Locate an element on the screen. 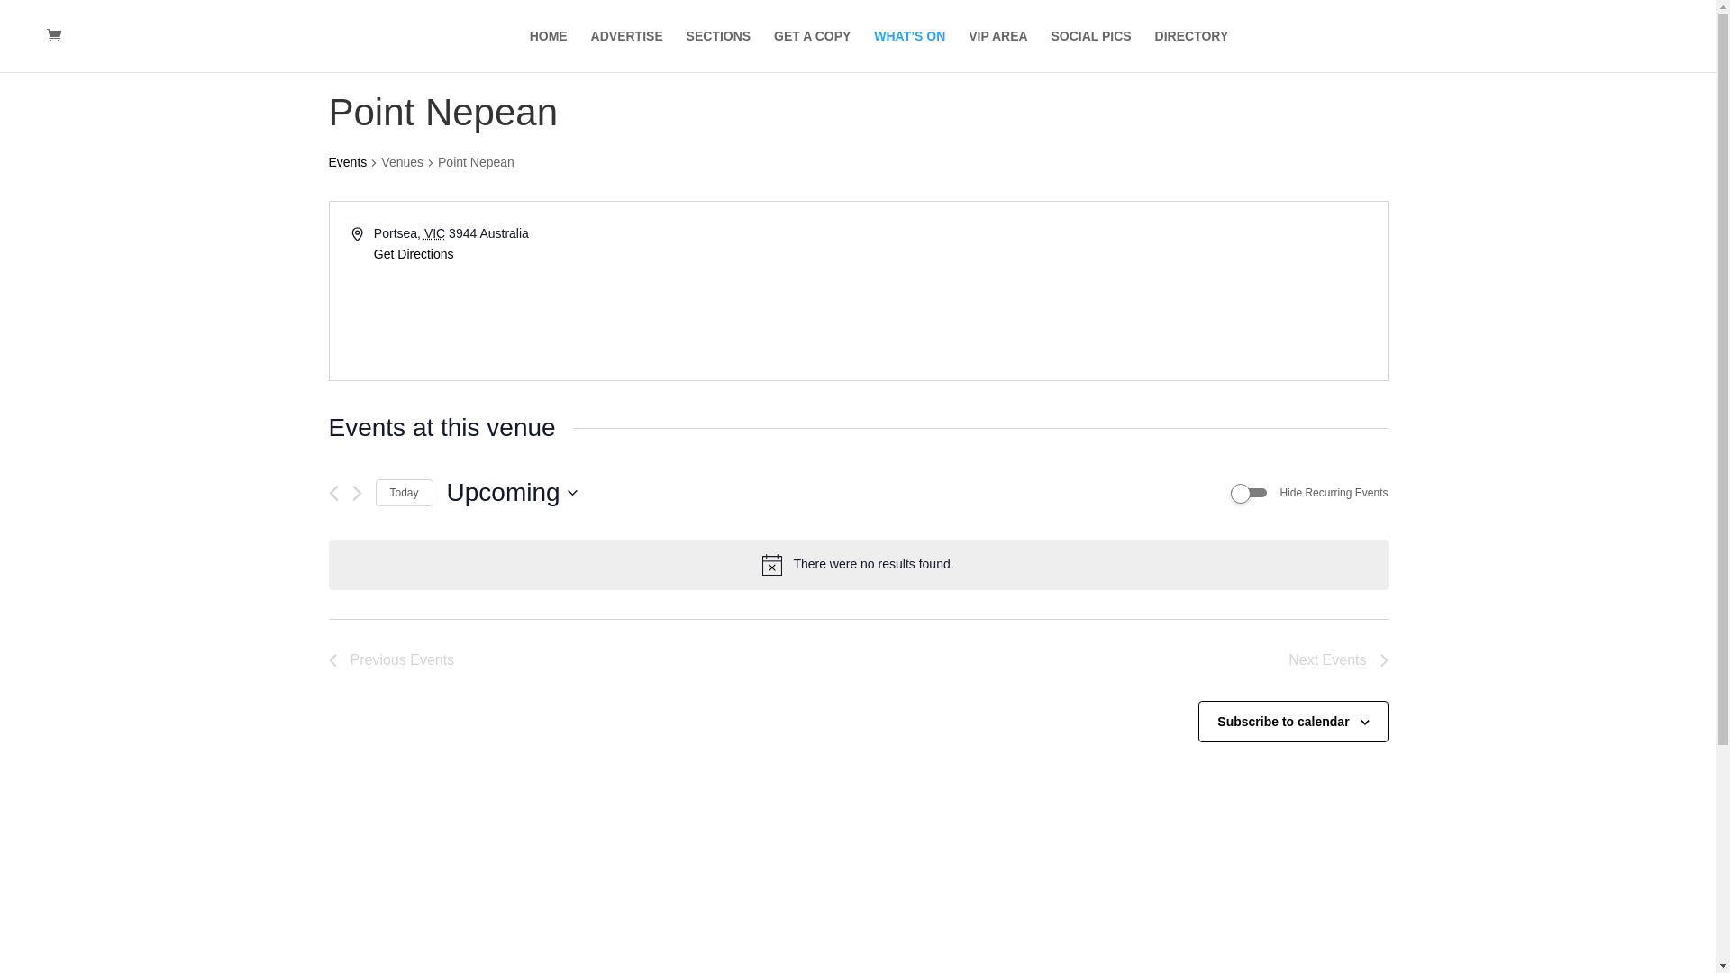 The height and width of the screenshot is (973, 1730). SECTIONS is located at coordinates (719, 50).